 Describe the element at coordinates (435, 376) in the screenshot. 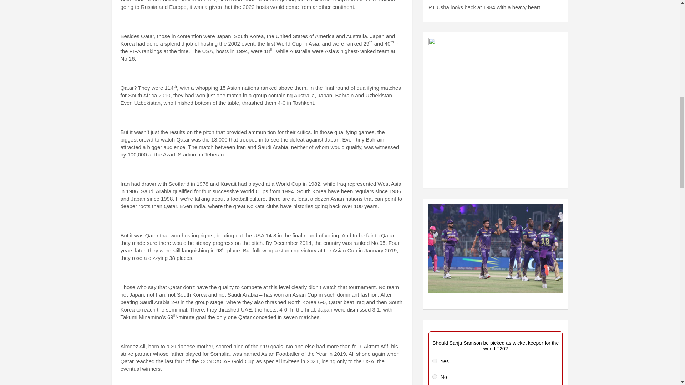

I see `30` at that location.